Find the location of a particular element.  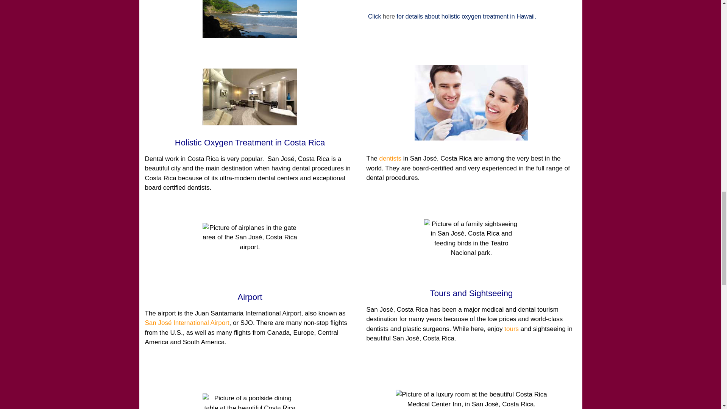

junior-suite-bedroom is located at coordinates (471, 399).